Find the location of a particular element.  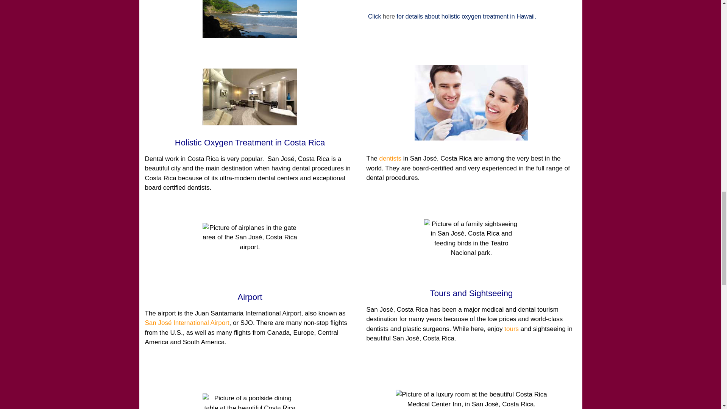

junior-suite-bedroom is located at coordinates (471, 399).